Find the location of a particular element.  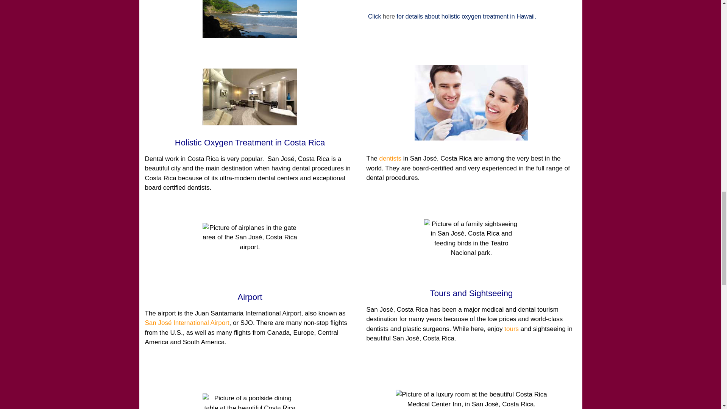

junior-suite-bedroom is located at coordinates (471, 399).